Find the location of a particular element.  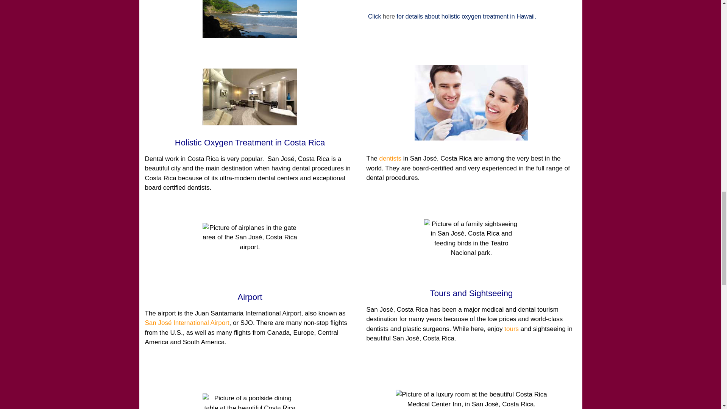

junior-suite-bedroom is located at coordinates (471, 399).